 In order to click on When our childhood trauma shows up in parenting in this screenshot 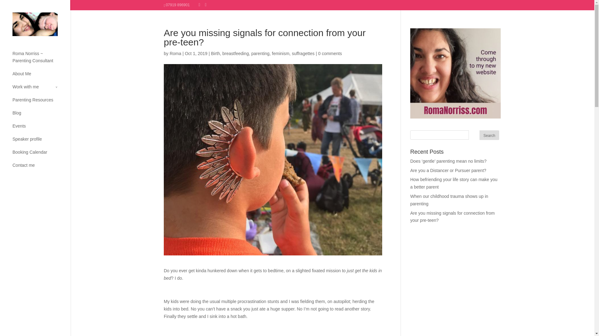, I will do `click(449, 200)`.